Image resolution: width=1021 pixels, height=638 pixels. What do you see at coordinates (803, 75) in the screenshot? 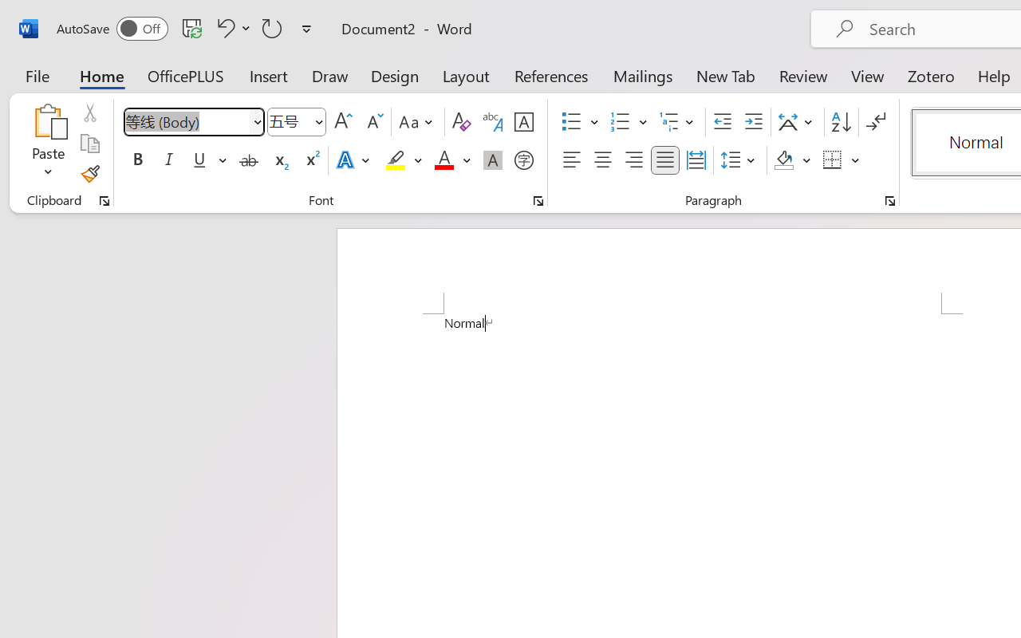
I see `Review` at bounding box center [803, 75].